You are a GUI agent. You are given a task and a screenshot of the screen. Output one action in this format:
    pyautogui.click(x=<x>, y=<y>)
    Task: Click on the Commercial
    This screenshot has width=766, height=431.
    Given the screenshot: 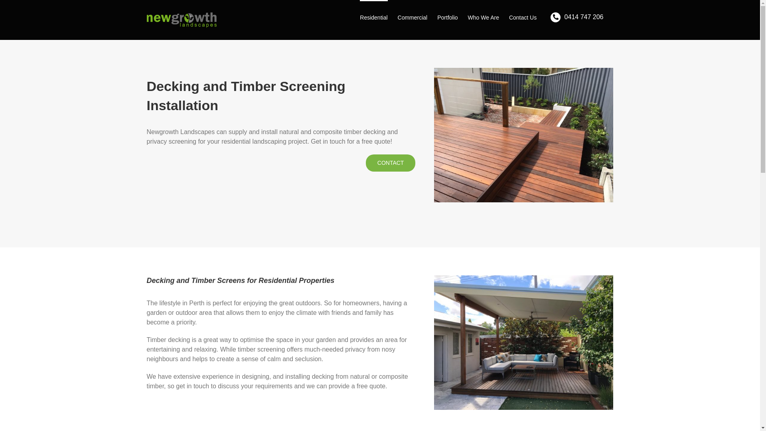 What is the action you would take?
    pyautogui.click(x=413, y=17)
    